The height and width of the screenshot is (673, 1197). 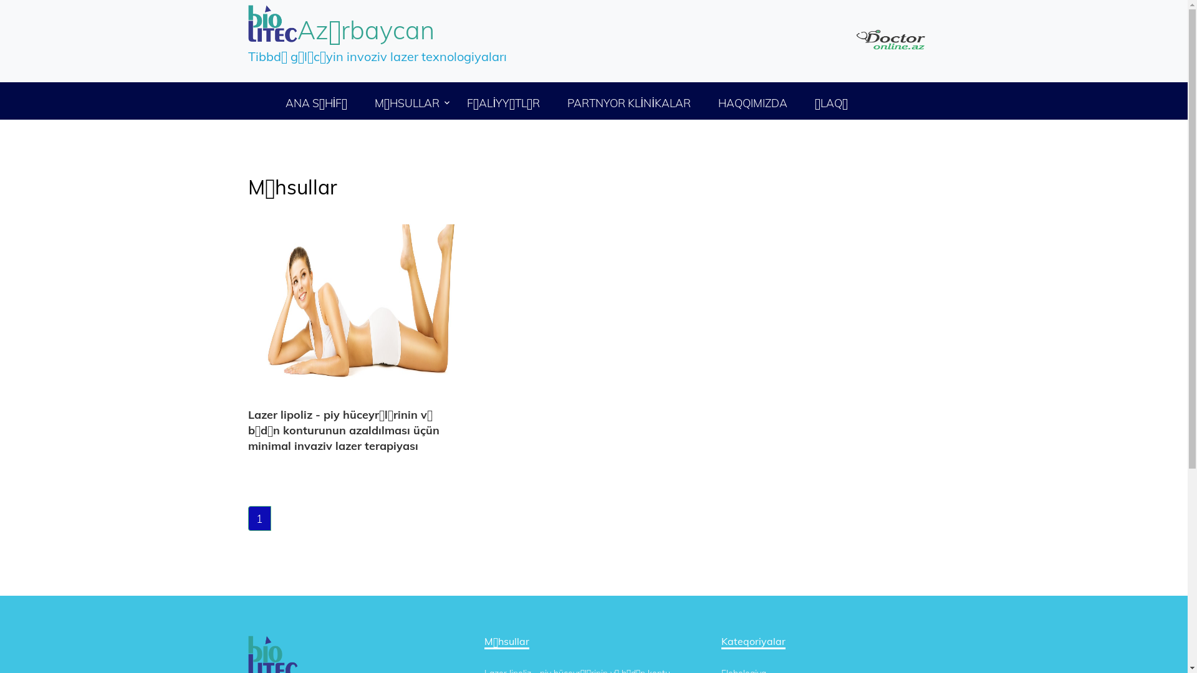 I want to click on 0, so click(x=425, y=152).